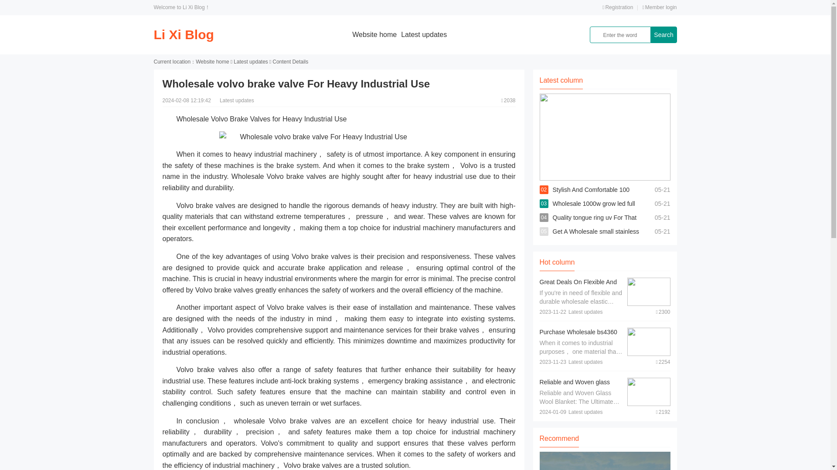 Image resolution: width=837 pixels, height=470 pixels. What do you see at coordinates (575, 386) in the screenshot?
I see `Reliable and Woven glass wool blanket soundproof` at bounding box center [575, 386].